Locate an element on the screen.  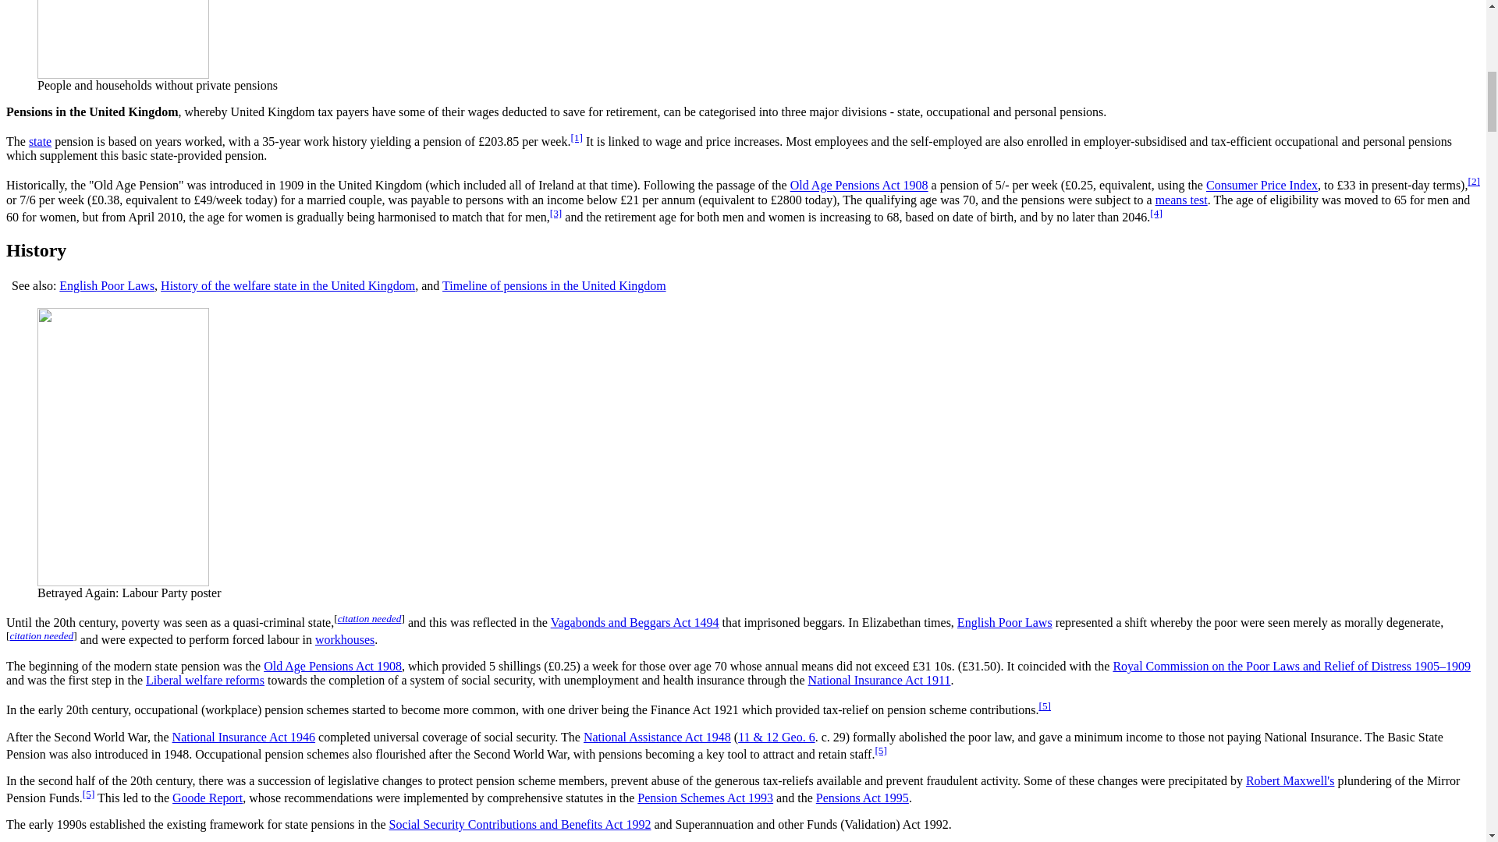
Robert Maxwell is located at coordinates (1290, 780).